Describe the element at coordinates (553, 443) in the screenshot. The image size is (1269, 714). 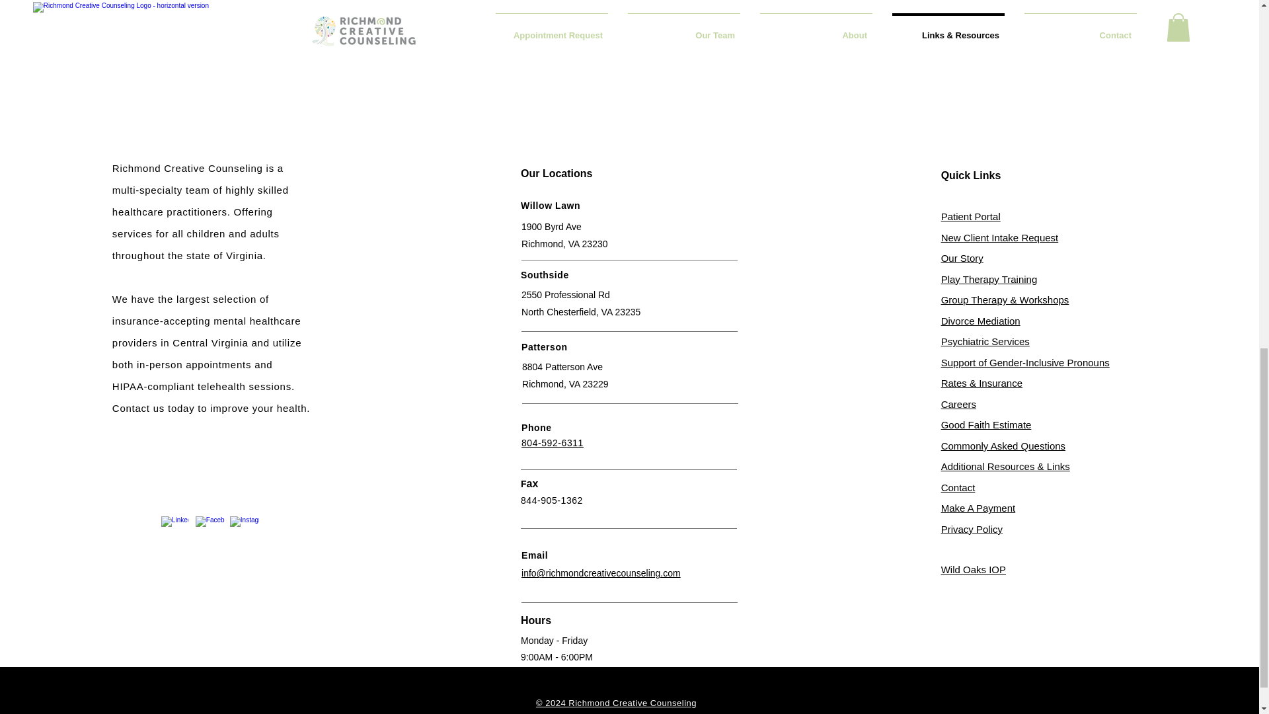
I see `804-592-6311` at that location.